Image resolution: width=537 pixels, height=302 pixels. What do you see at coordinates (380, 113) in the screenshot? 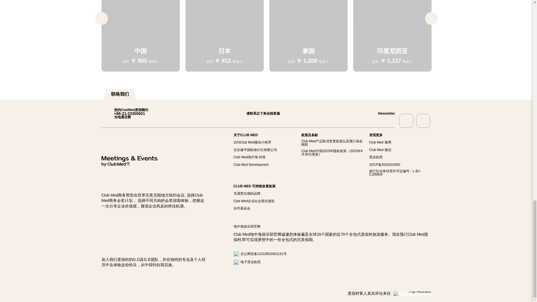
I see `Newsletter` at bounding box center [380, 113].